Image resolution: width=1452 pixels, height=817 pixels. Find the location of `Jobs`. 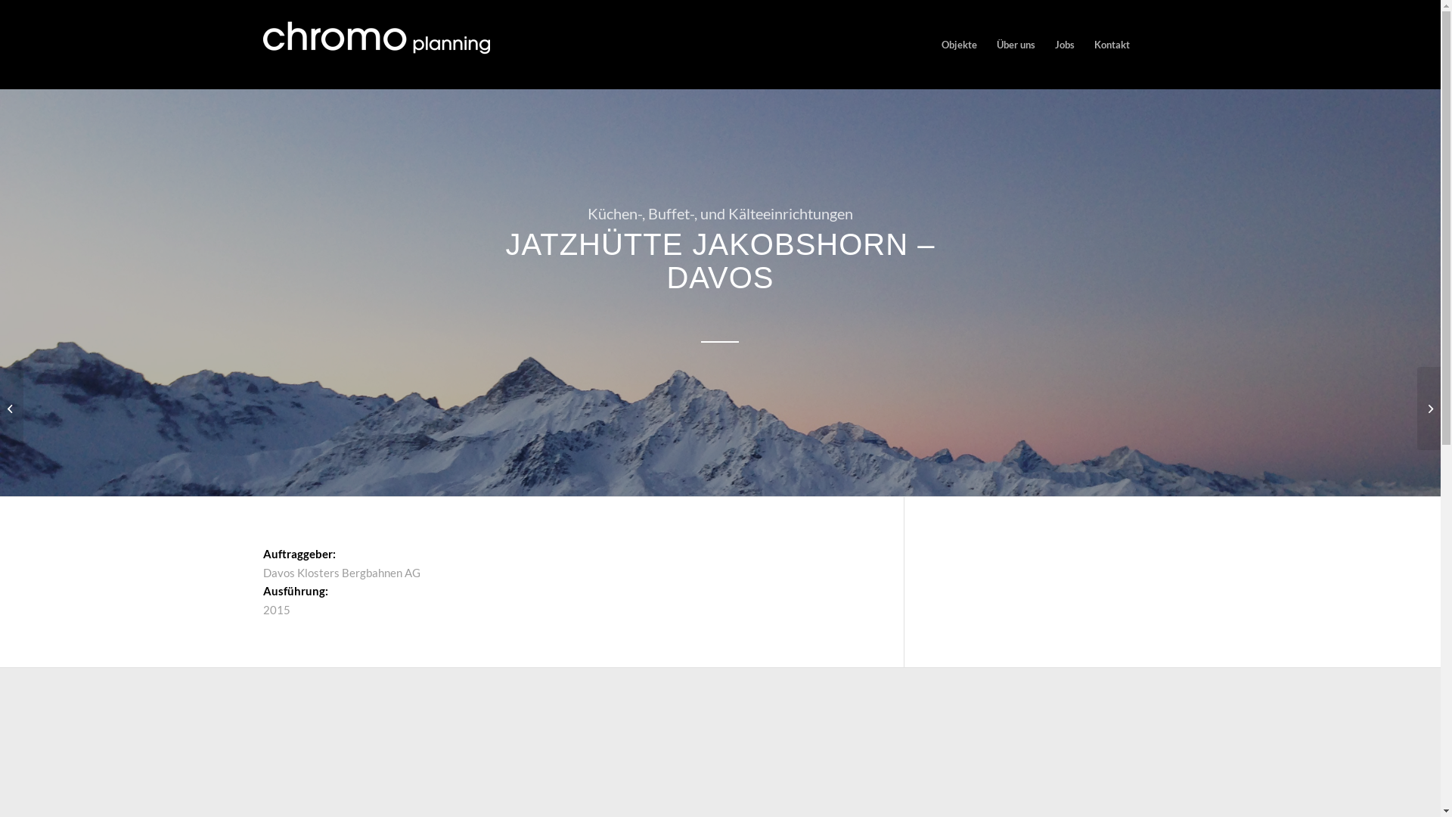

Jobs is located at coordinates (1065, 45).